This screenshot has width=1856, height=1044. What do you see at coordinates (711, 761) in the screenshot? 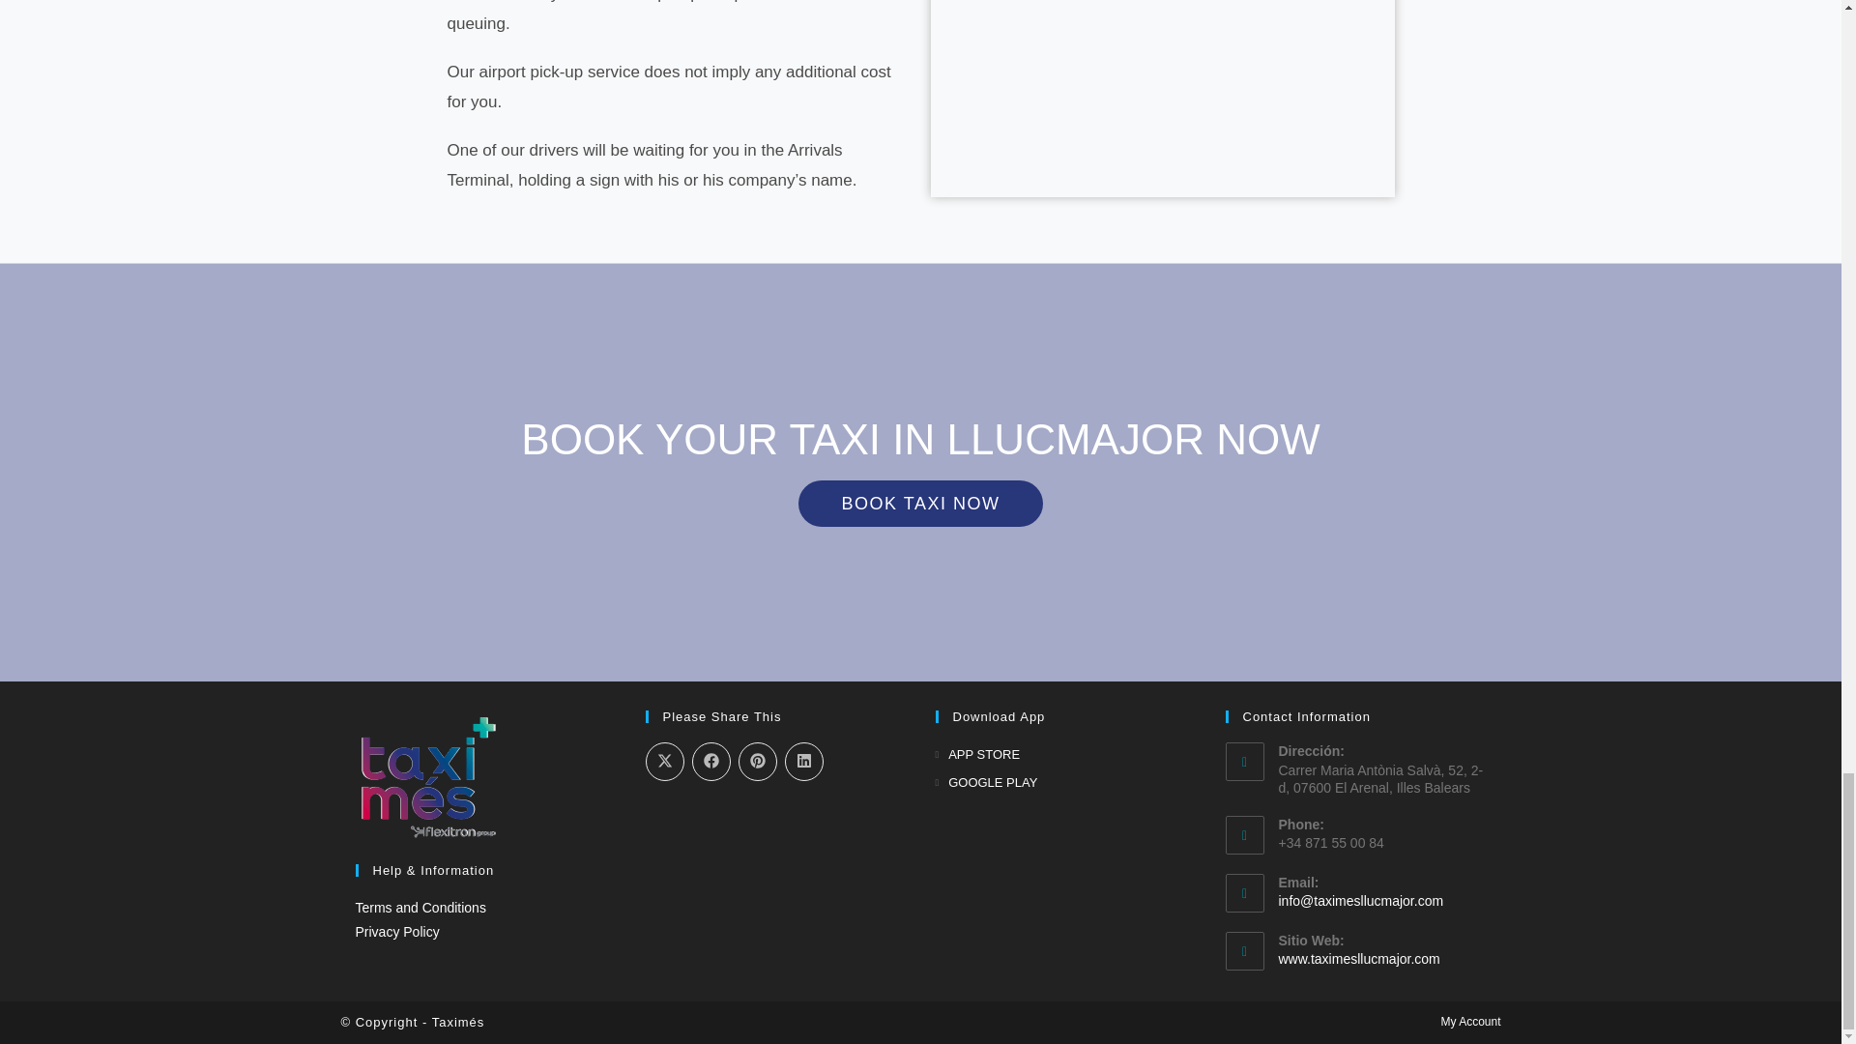
I see `Share on Facebook` at bounding box center [711, 761].